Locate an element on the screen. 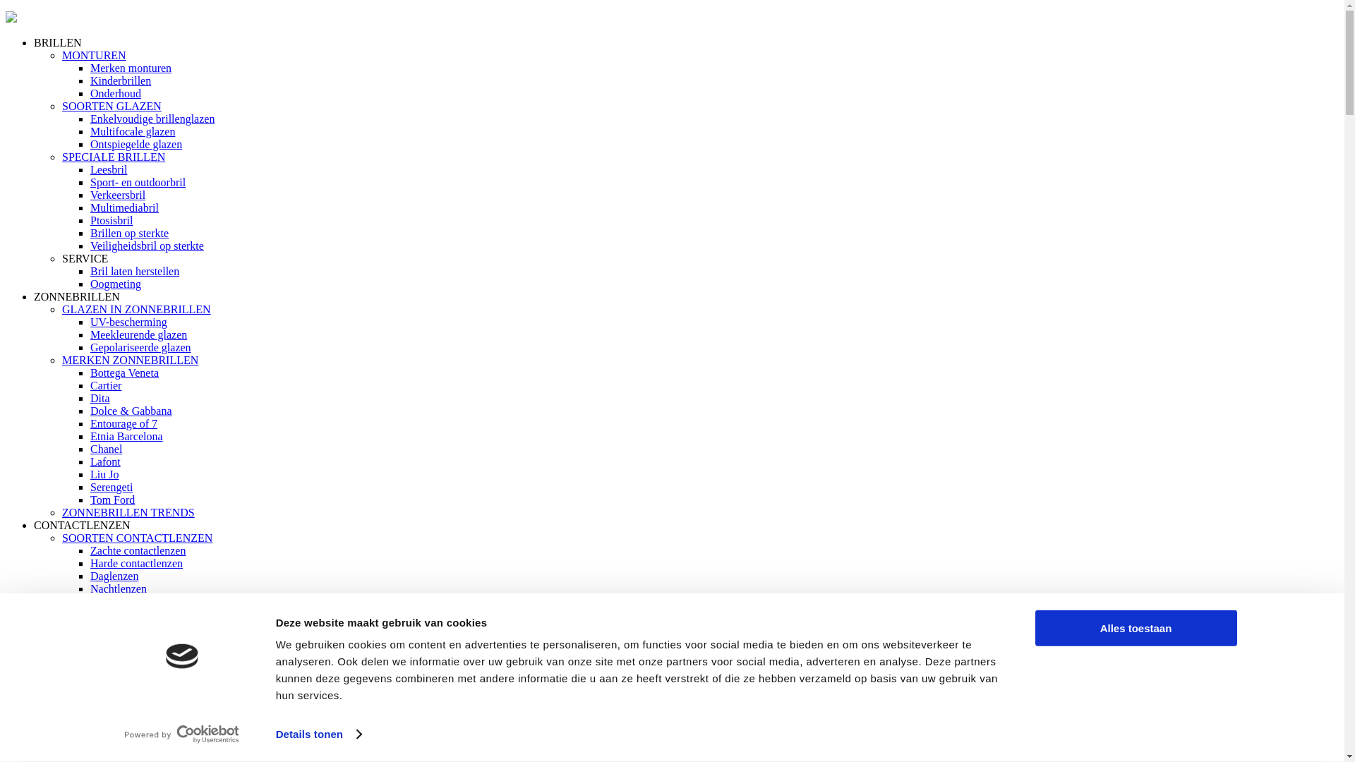 This screenshot has height=762, width=1355. Hoe in en uitdoen is located at coordinates (131, 690).